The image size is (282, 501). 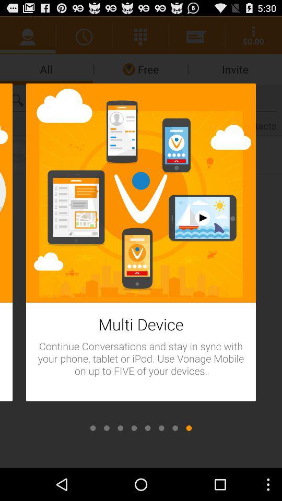 What do you see at coordinates (134, 428) in the screenshot?
I see `scroll to previous` at bounding box center [134, 428].